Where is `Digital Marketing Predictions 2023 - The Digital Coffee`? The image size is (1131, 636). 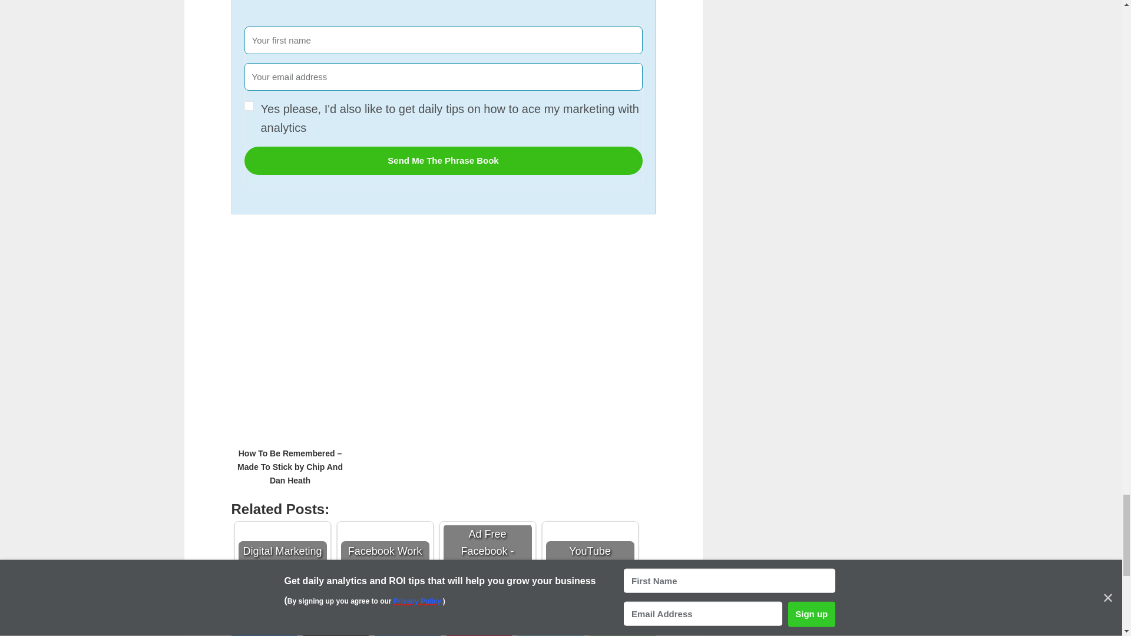
Digital Marketing Predictions 2023 - The Digital Coffee is located at coordinates (282, 550).